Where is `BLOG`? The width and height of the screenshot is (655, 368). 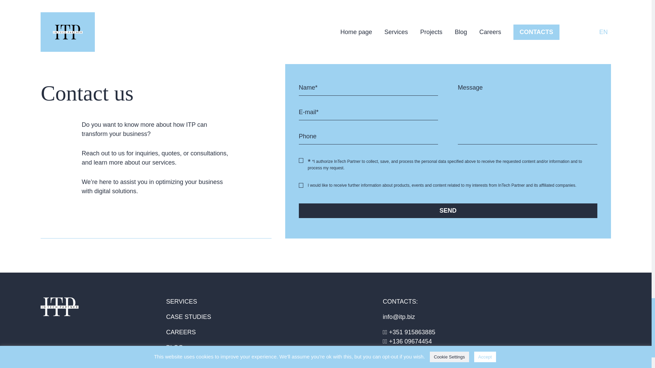
BLOG is located at coordinates (175, 348).